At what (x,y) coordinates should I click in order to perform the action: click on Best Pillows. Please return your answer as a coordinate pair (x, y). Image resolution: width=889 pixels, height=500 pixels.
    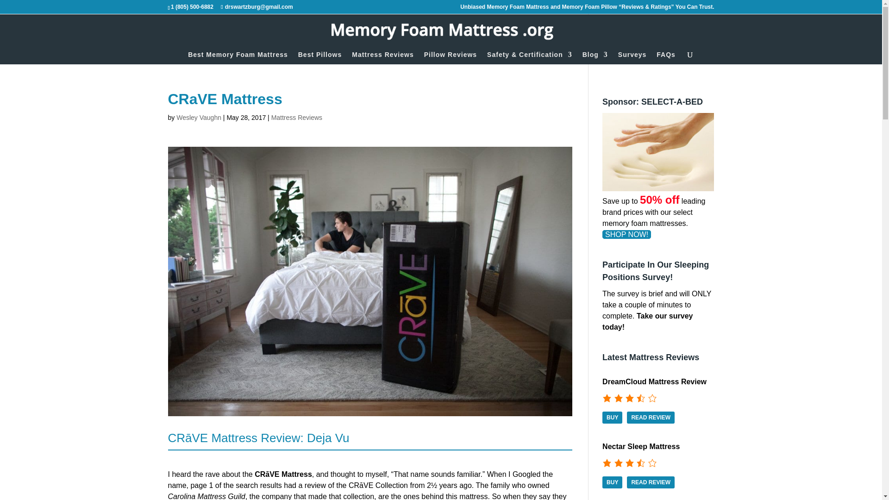
    Looking at the image, I should click on (319, 58).